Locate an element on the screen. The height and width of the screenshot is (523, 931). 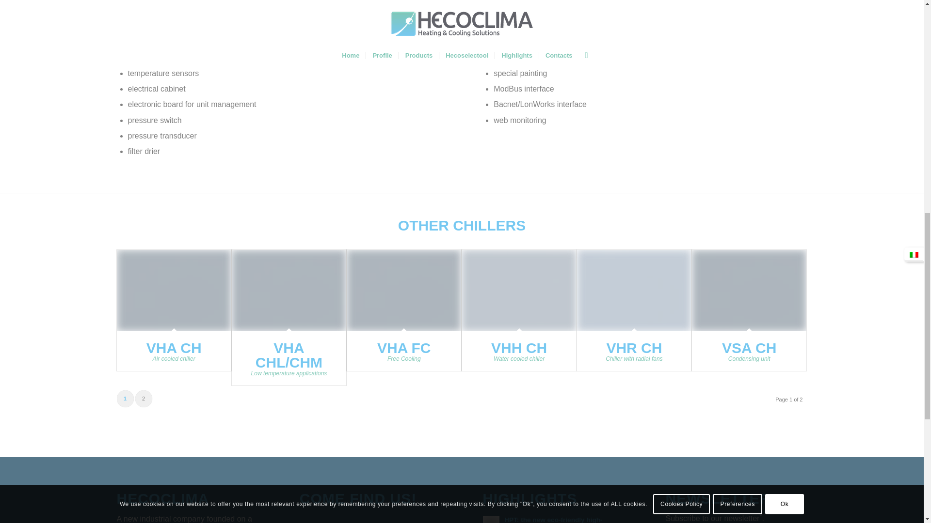
VHH CH is located at coordinates (519, 348).